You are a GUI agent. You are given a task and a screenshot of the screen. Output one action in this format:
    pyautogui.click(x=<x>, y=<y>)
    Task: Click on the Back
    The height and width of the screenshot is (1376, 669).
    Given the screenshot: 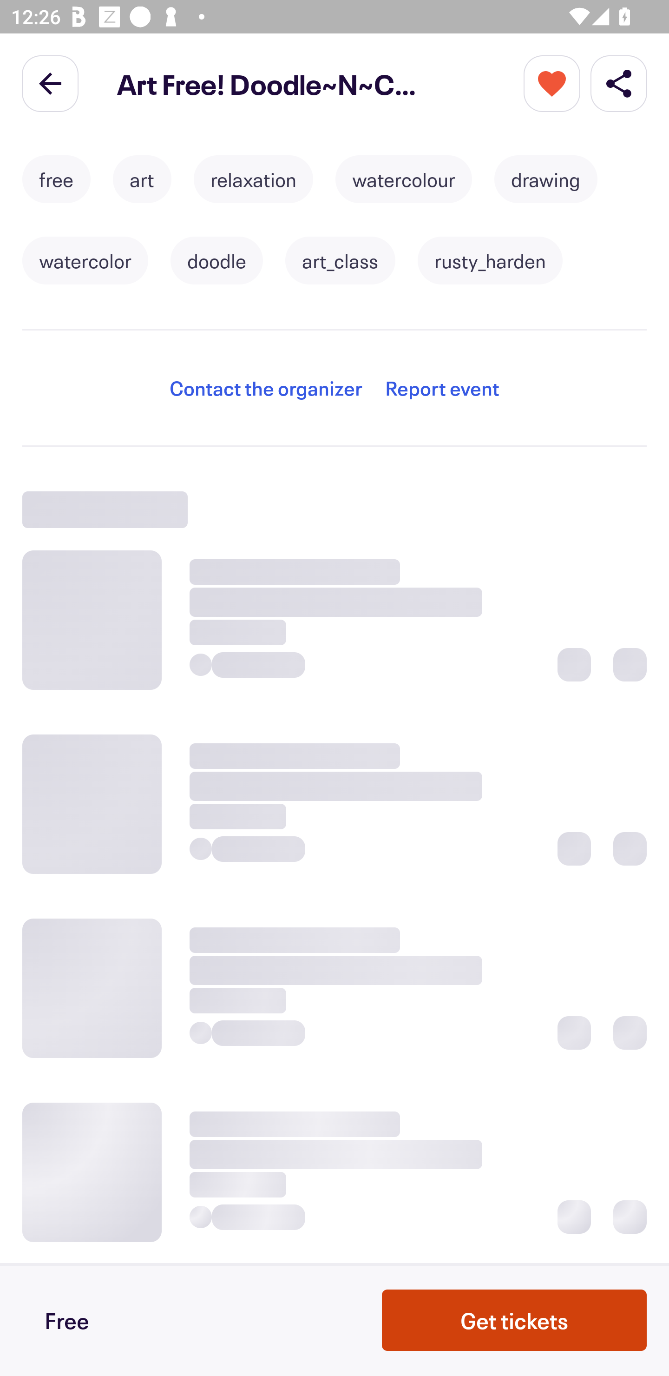 What is the action you would take?
    pyautogui.click(x=50, y=83)
    